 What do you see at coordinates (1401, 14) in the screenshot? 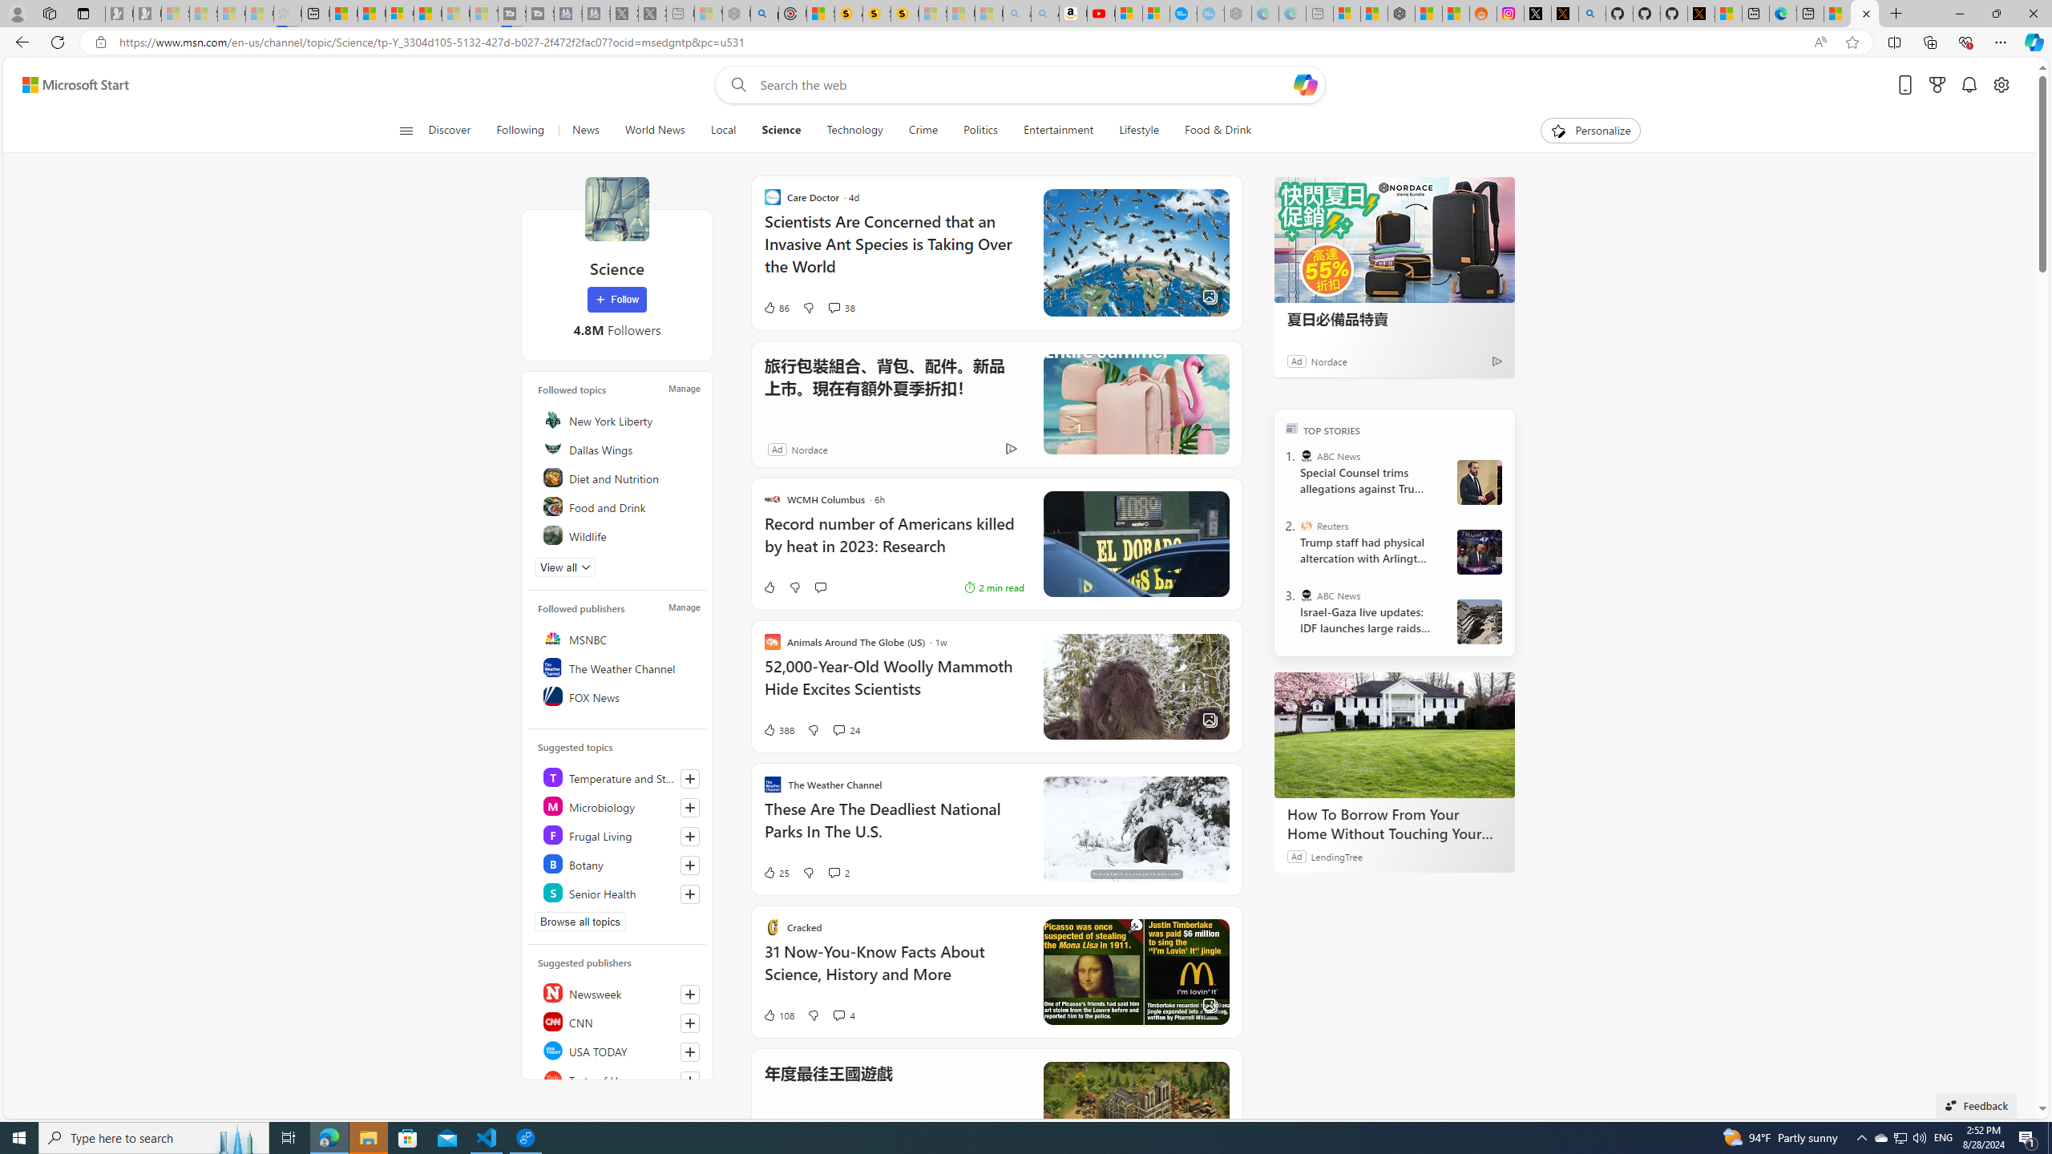
I see `Nordace - Duffels` at bounding box center [1401, 14].